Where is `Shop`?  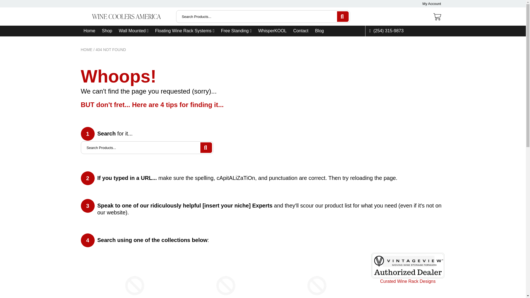
Shop is located at coordinates (107, 31).